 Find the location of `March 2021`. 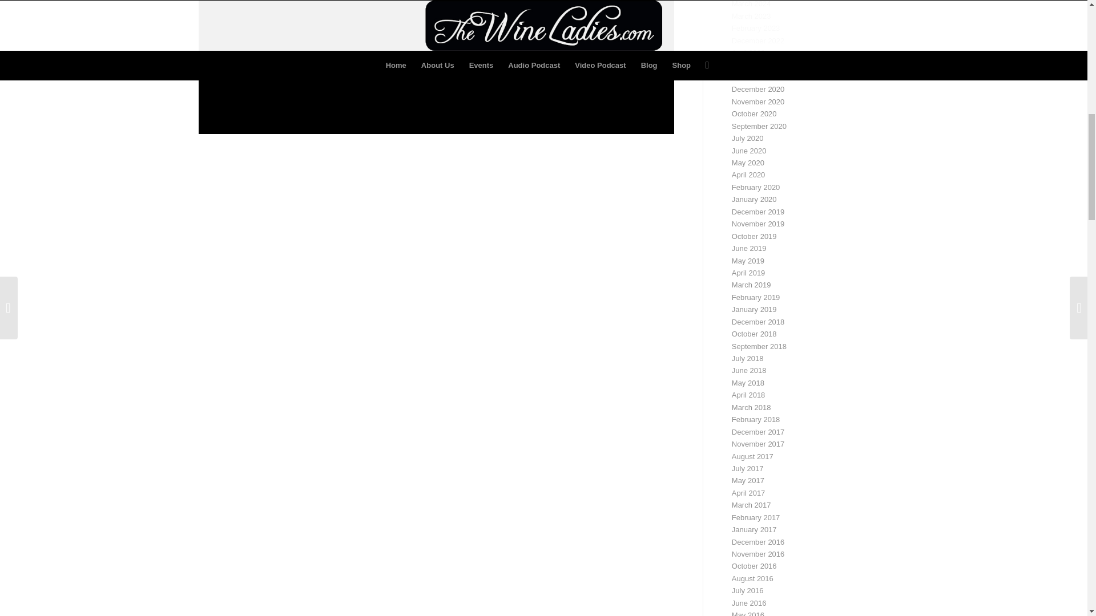

March 2021 is located at coordinates (751, 77).